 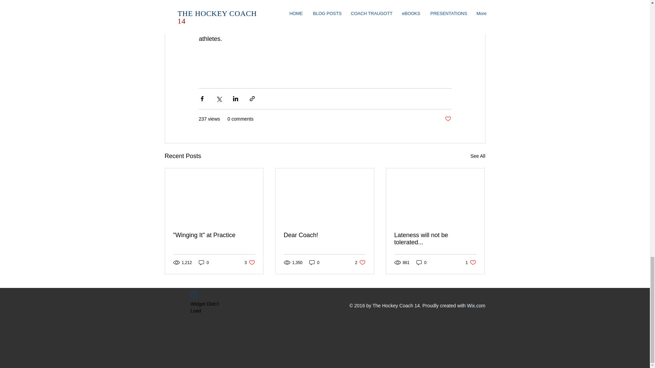 I want to click on Post not marked as liked, so click(x=360, y=262).